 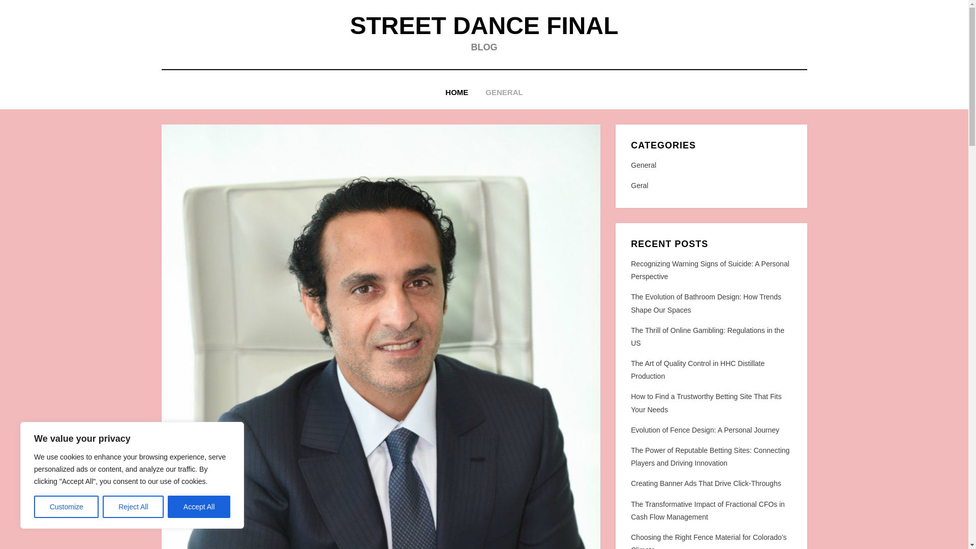 What do you see at coordinates (697, 370) in the screenshot?
I see `The Art of Quality Control in HHC Distillate Production` at bounding box center [697, 370].